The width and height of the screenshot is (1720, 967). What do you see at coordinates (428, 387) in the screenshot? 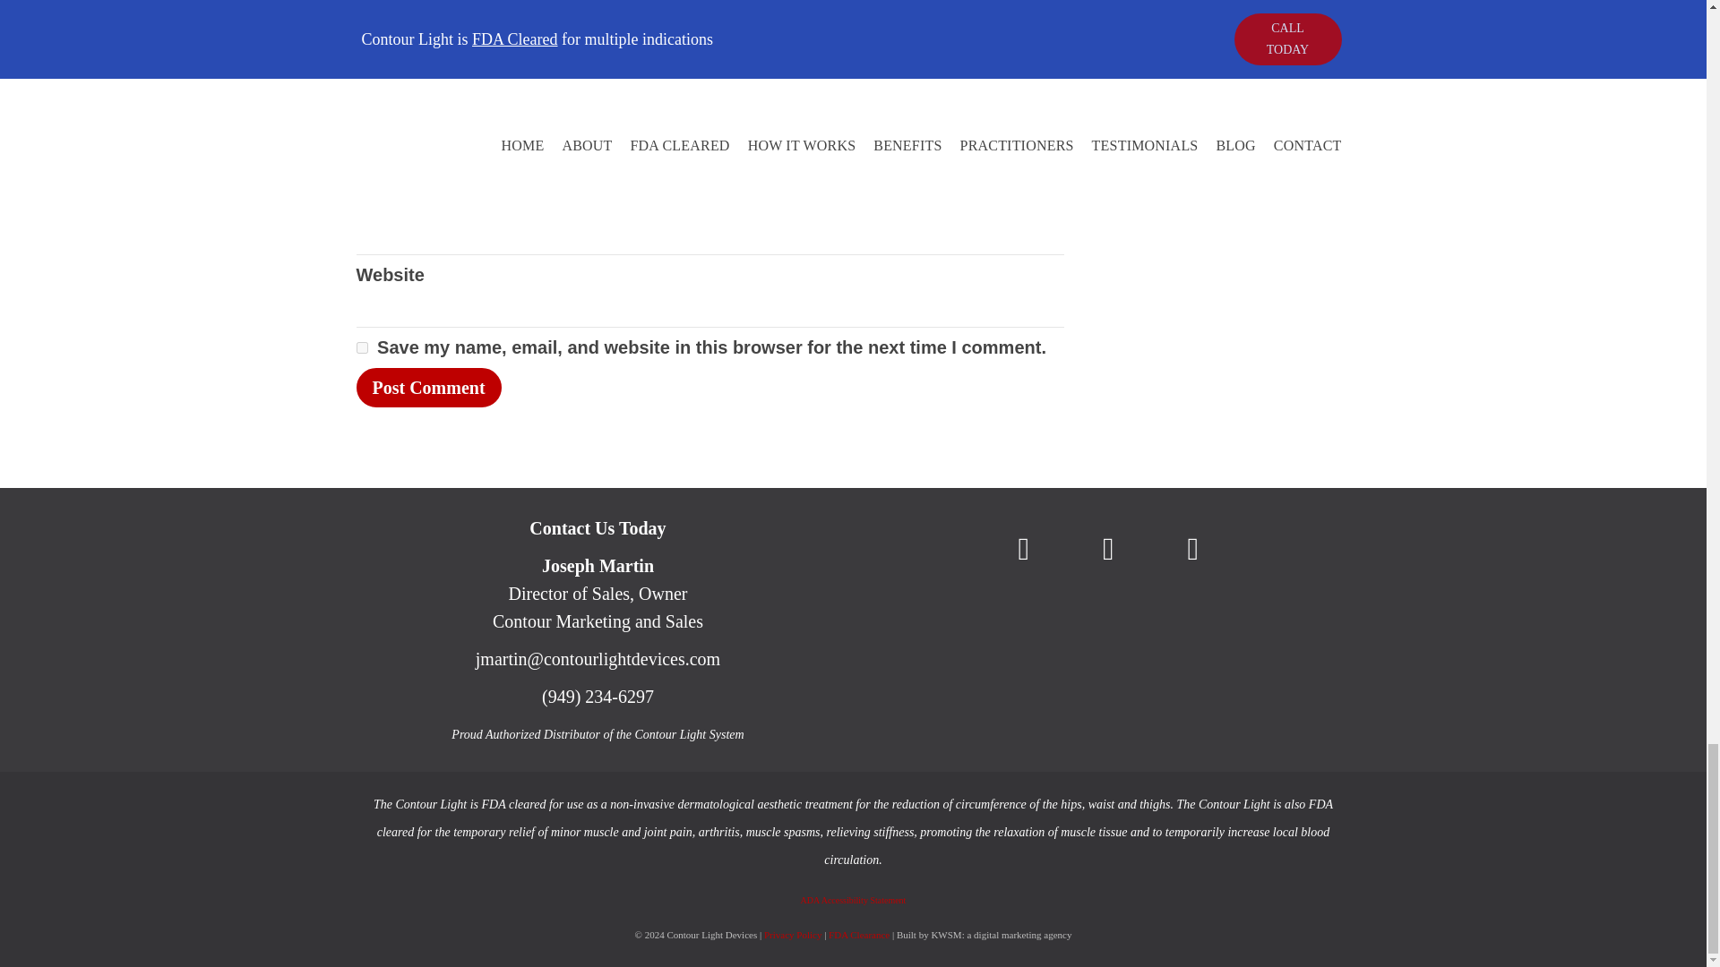
I see `Post Comment` at bounding box center [428, 387].